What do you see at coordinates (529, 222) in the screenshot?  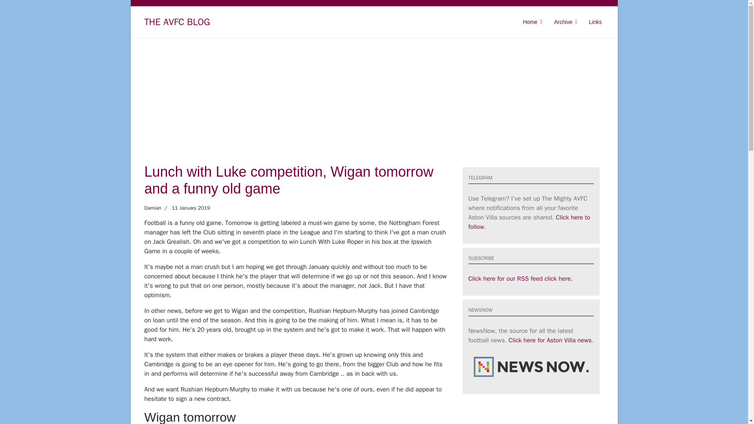 I see `Click here to follow` at bounding box center [529, 222].